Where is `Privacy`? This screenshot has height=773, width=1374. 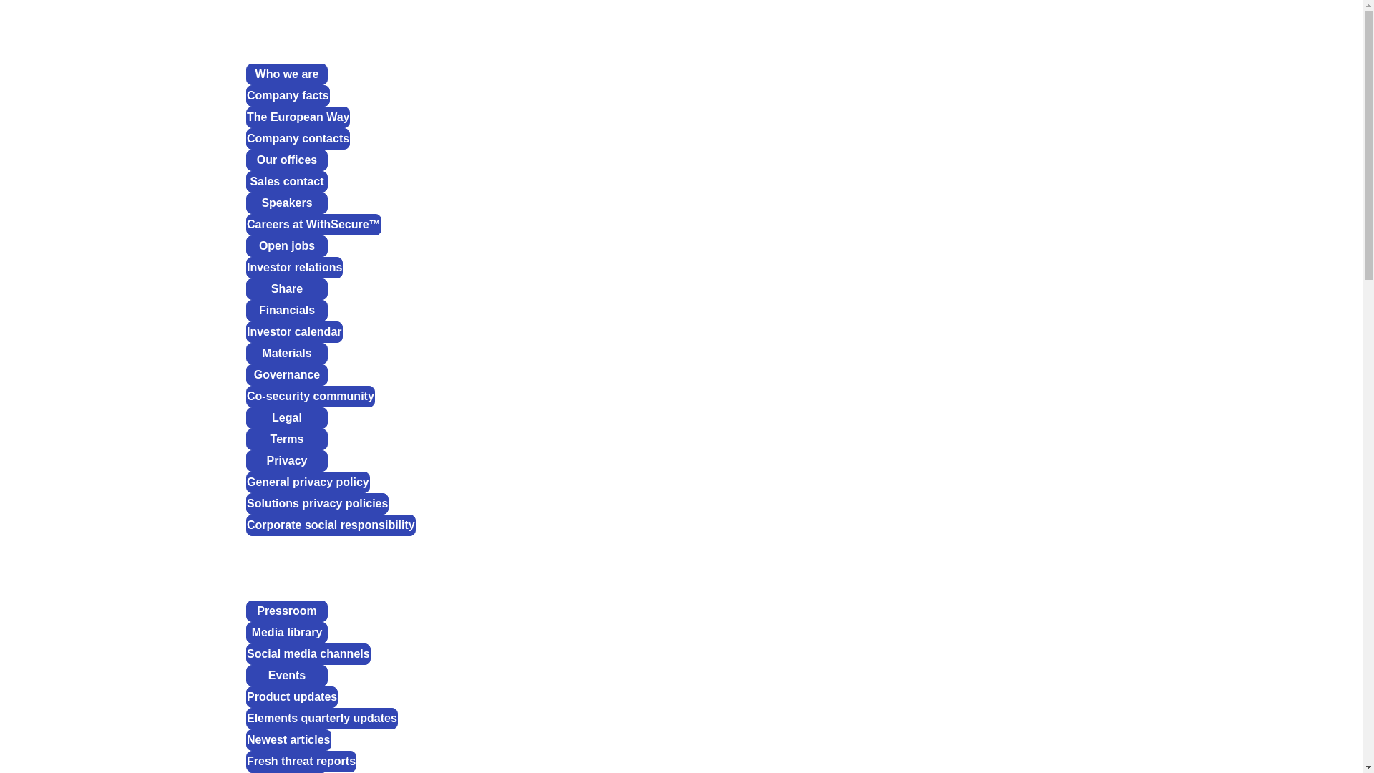
Privacy is located at coordinates (286, 460).